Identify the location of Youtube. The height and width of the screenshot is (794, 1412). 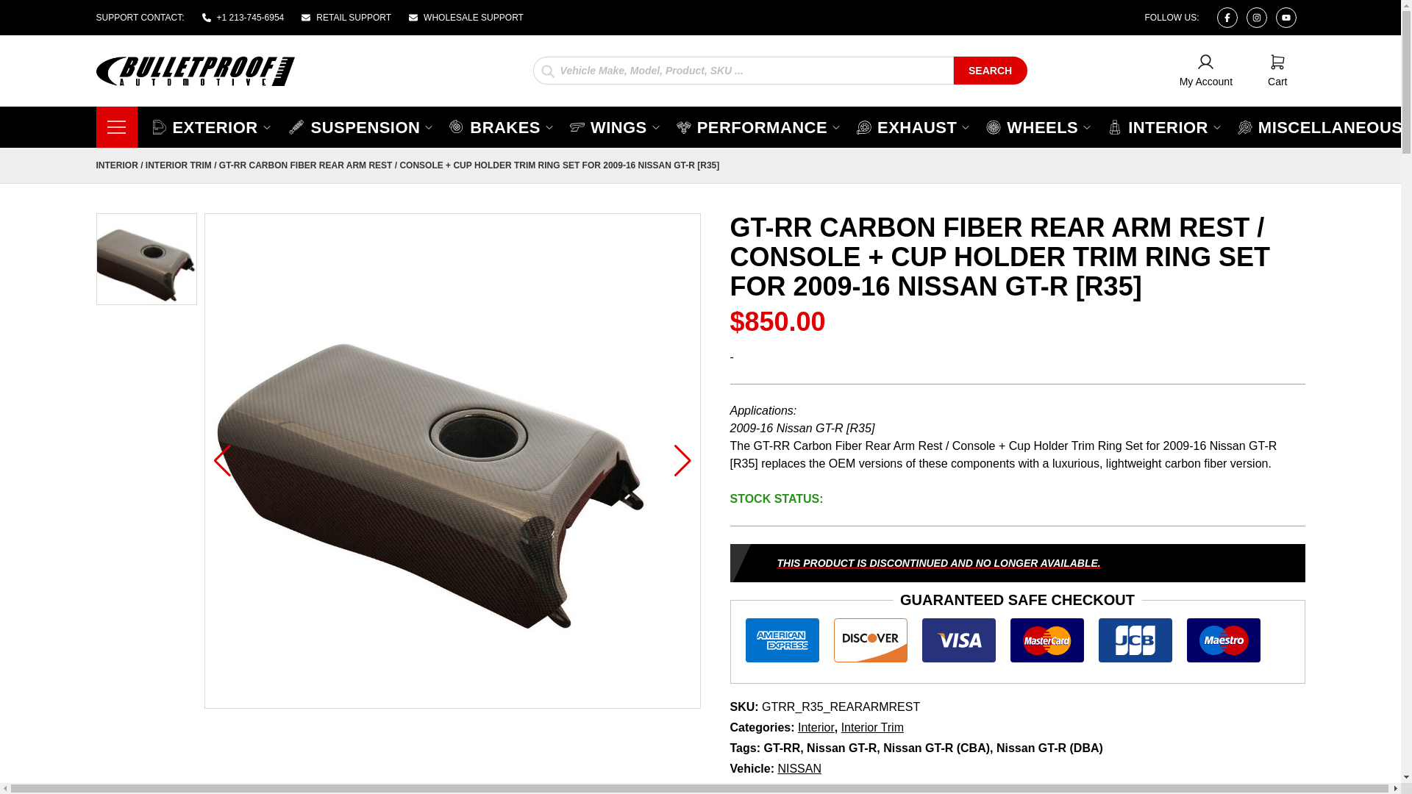
(212, 126).